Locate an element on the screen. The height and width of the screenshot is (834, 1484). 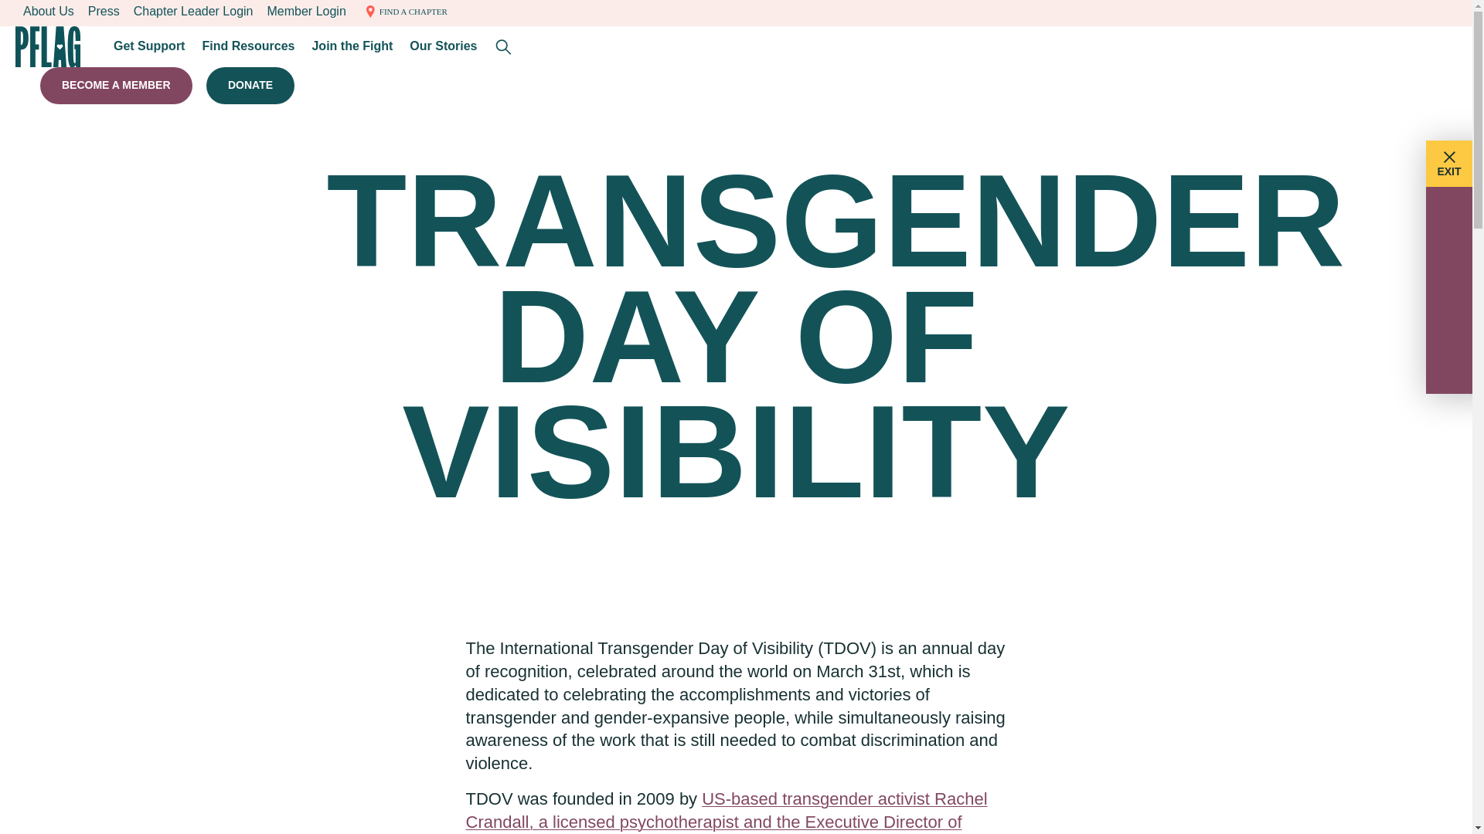
About Us is located at coordinates (48, 12).